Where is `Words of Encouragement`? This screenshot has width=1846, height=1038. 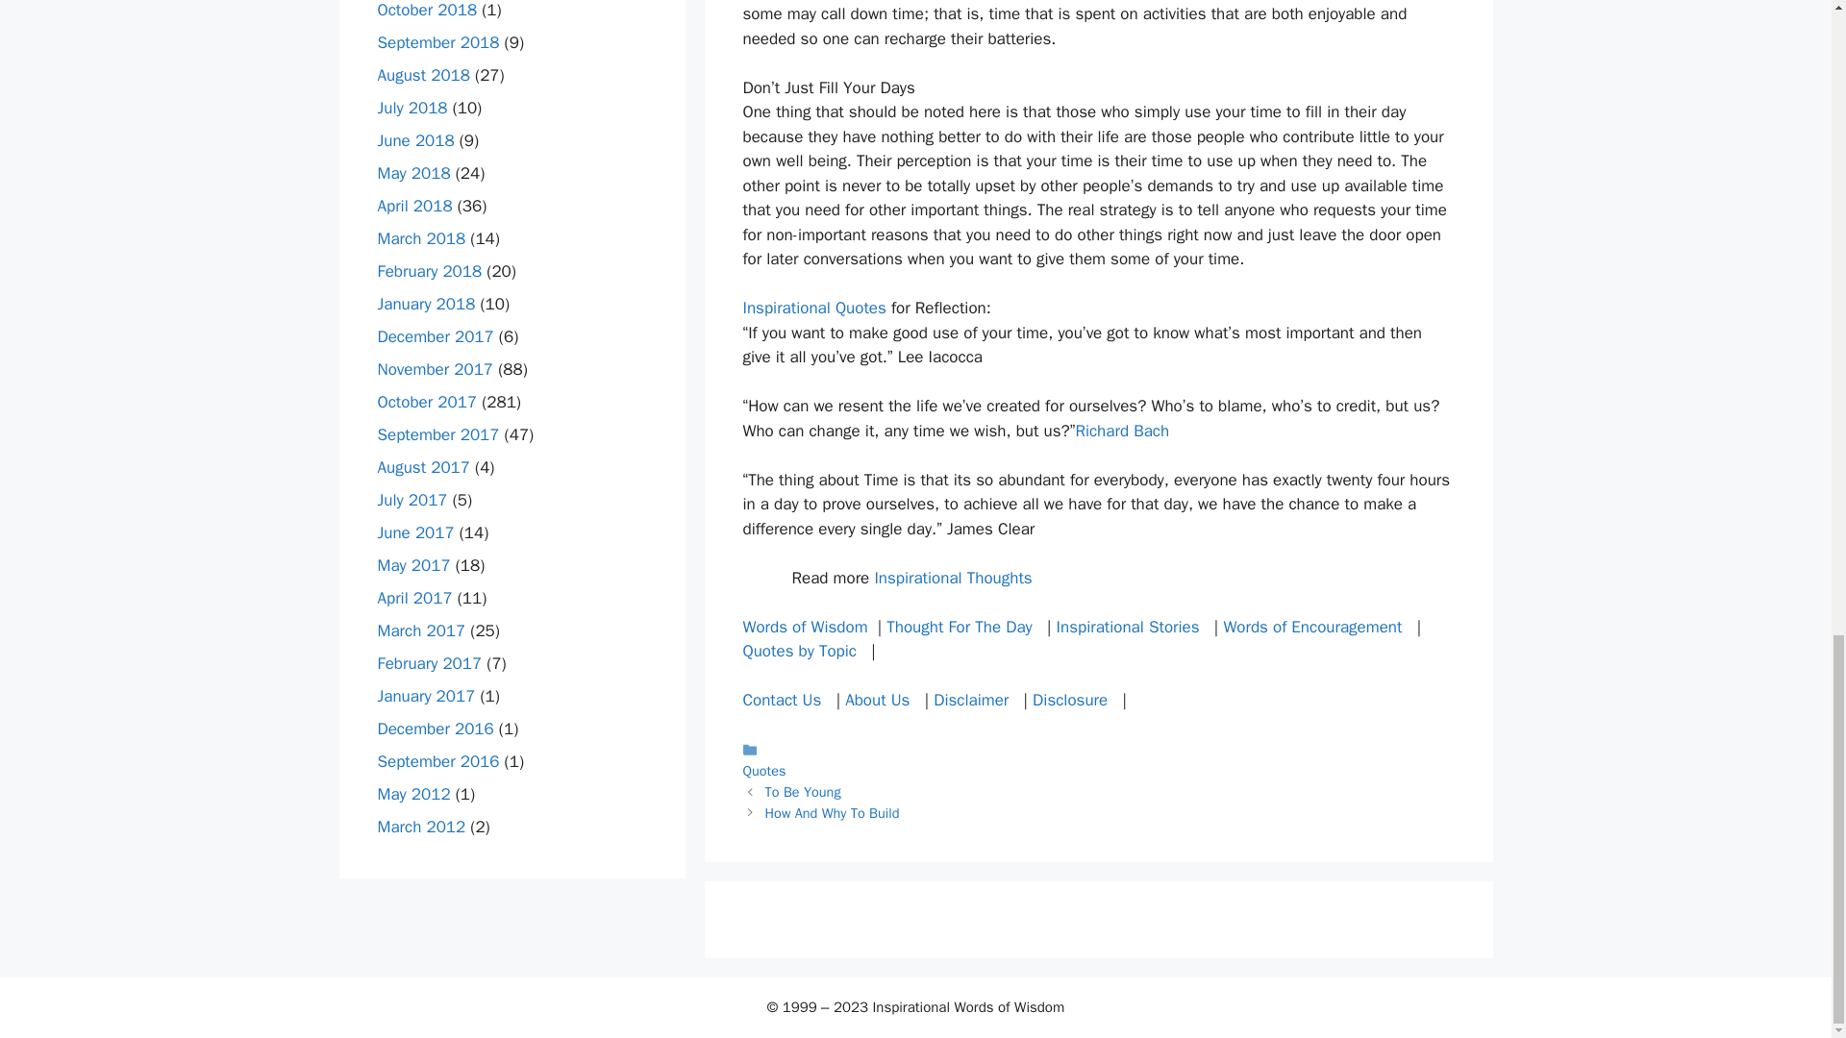 Words of Encouragement is located at coordinates (1311, 627).